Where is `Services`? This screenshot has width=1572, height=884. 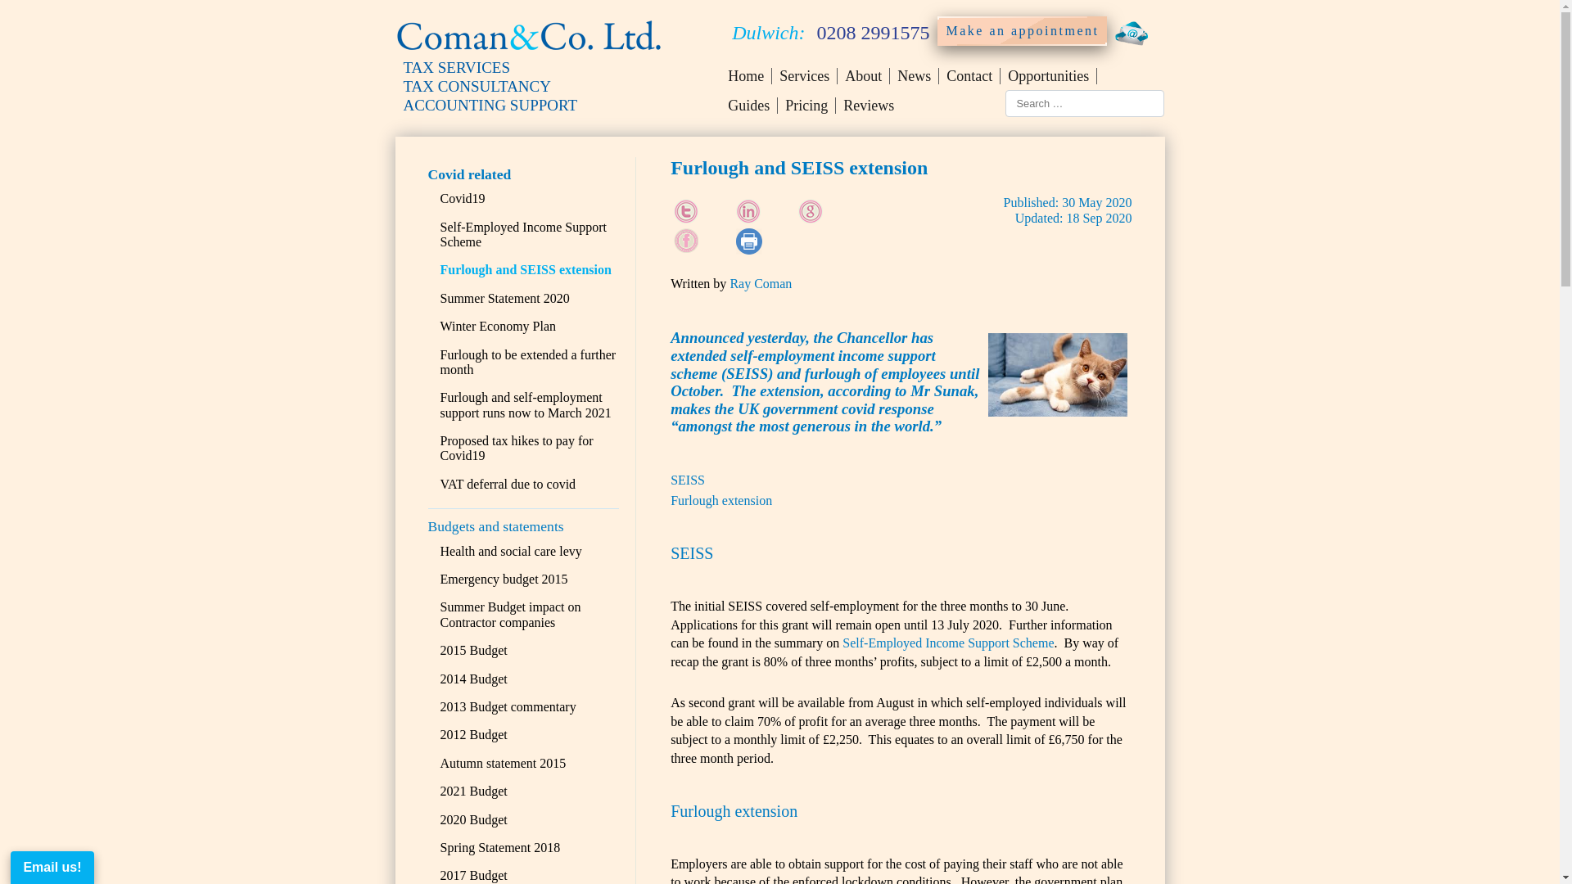
Services is located at coordinates (804, 75).